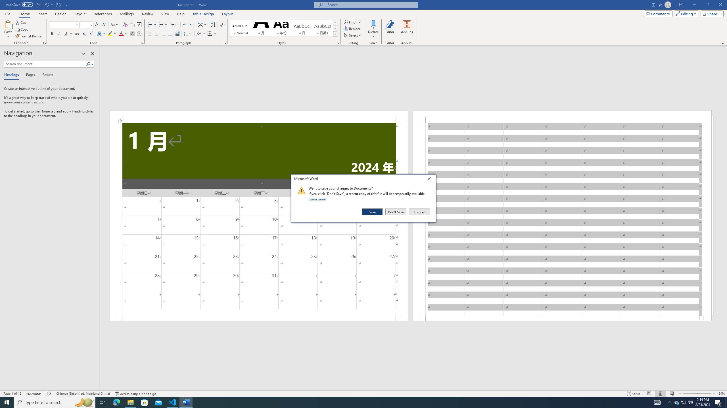 Image resolution: width=727 pixels, height=408 pixels. What do you see at coordinates (318, 199) in the screenshot?
I see `Learn more` at bounding box center [318, 199].